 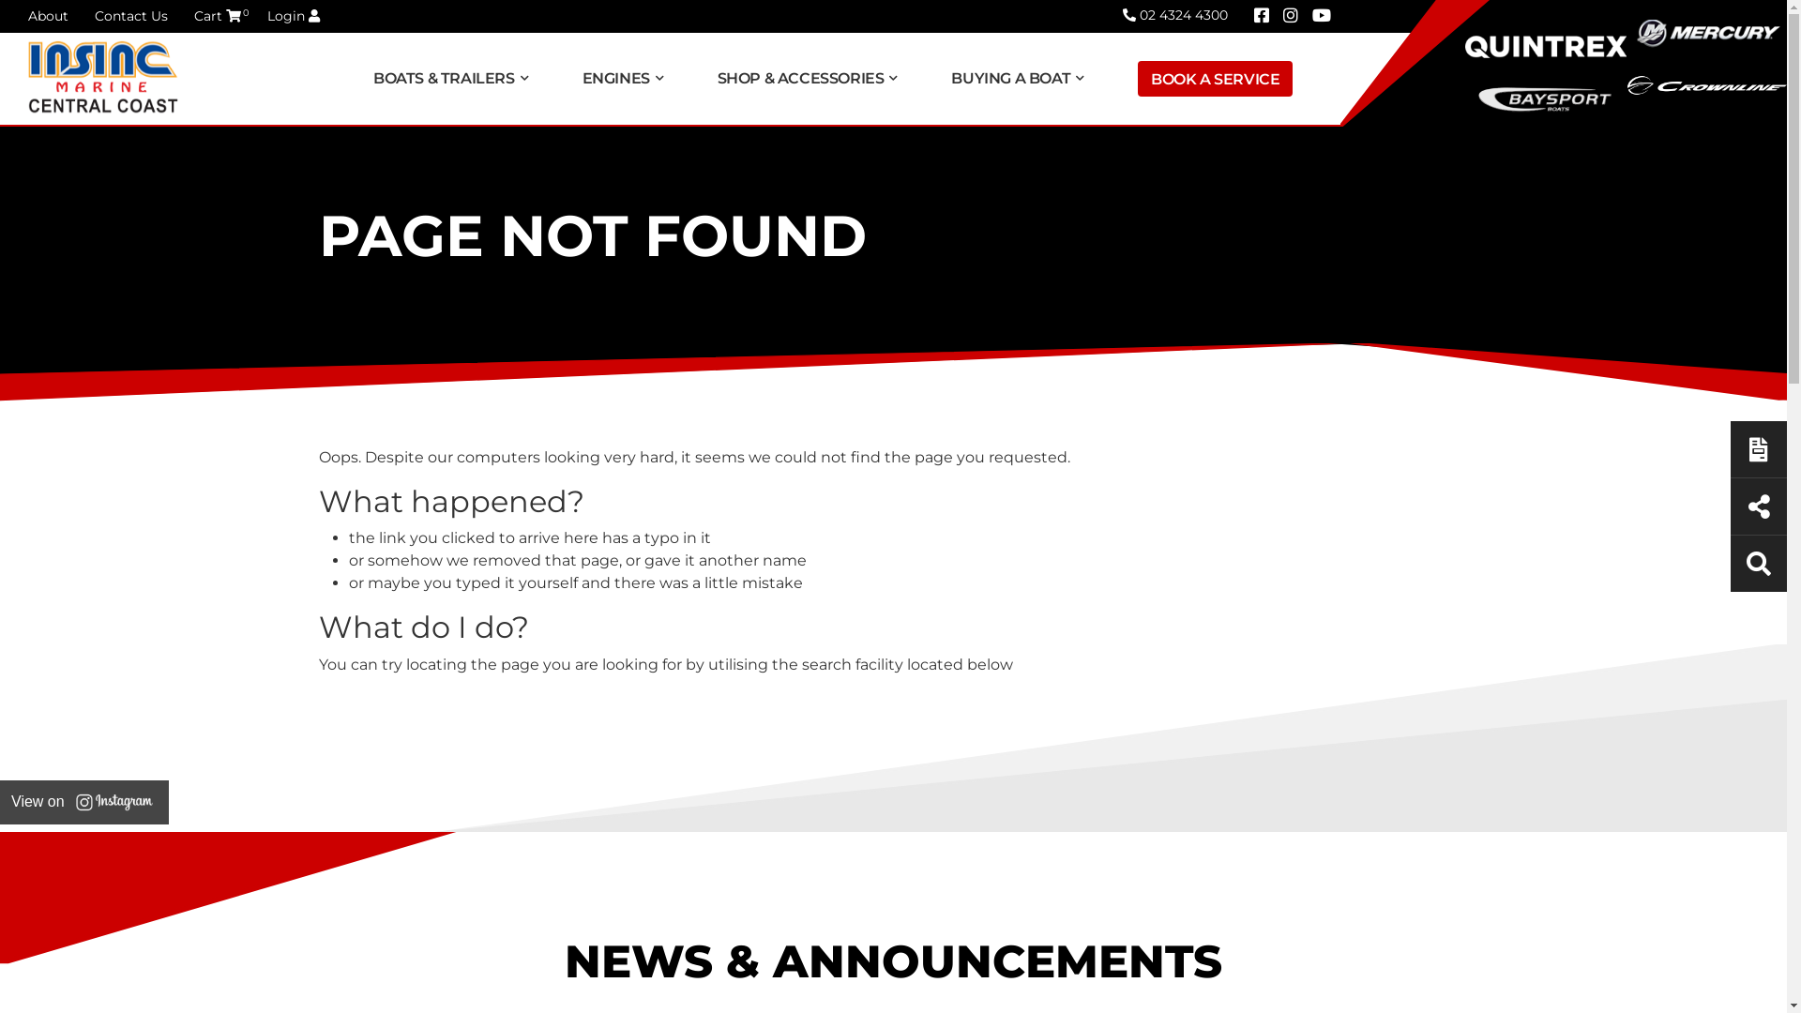 What do you see at coordinates (1216, 79) in the screenshot?
I see `BOOK A SERVICE` at bounding box center [1216, 79].